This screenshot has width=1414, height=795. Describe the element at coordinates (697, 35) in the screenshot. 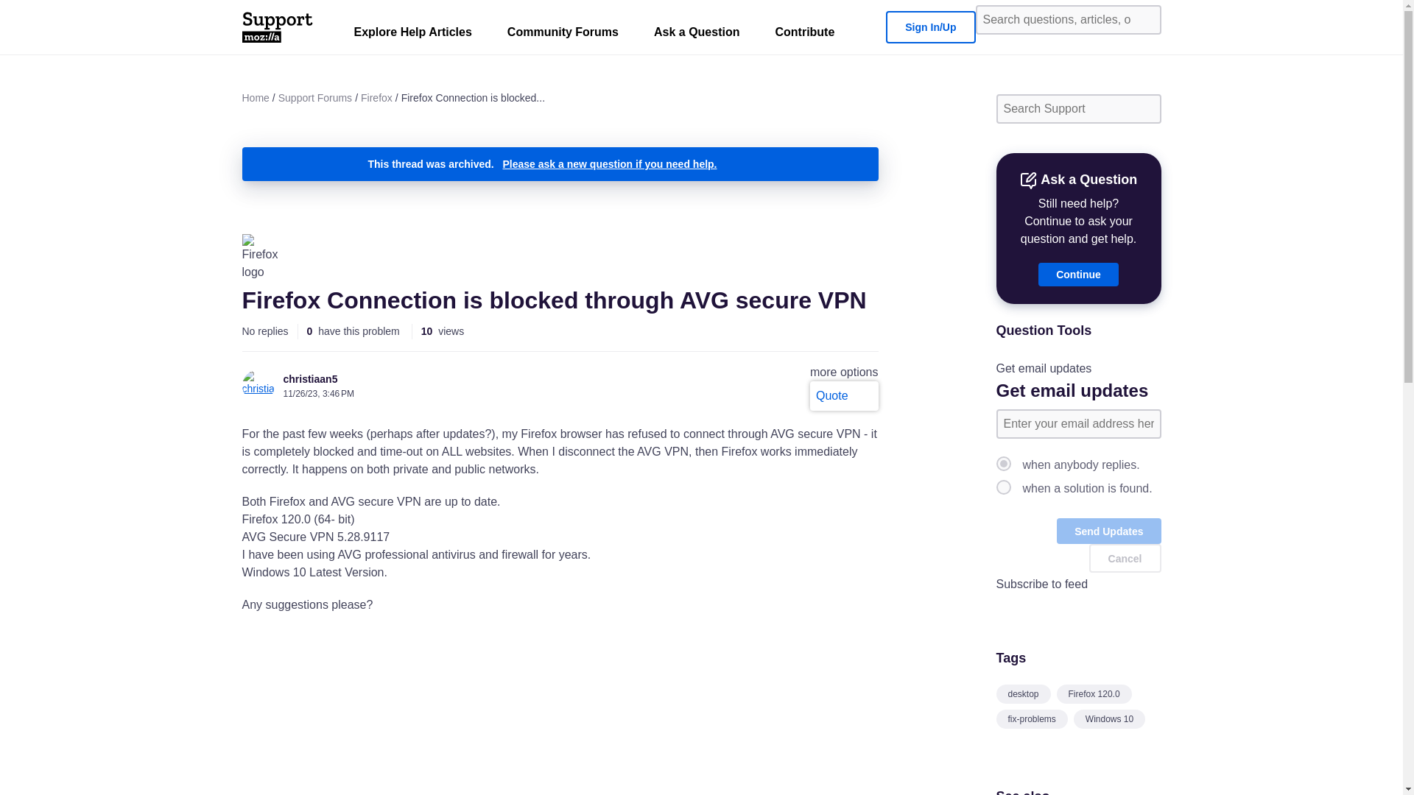

I see `Ask a Question` at that location.